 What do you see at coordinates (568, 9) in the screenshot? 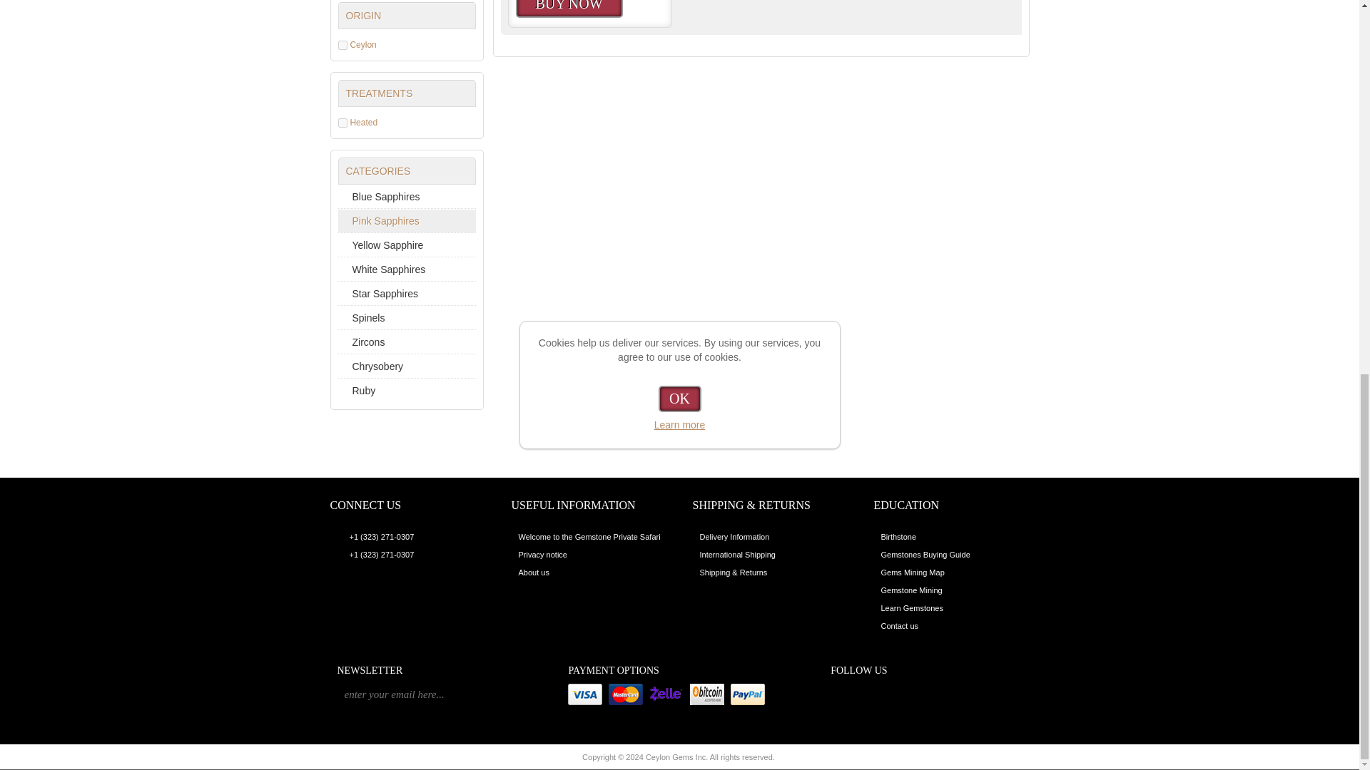
I see `Buy Now` at bounding box center [568, 9].